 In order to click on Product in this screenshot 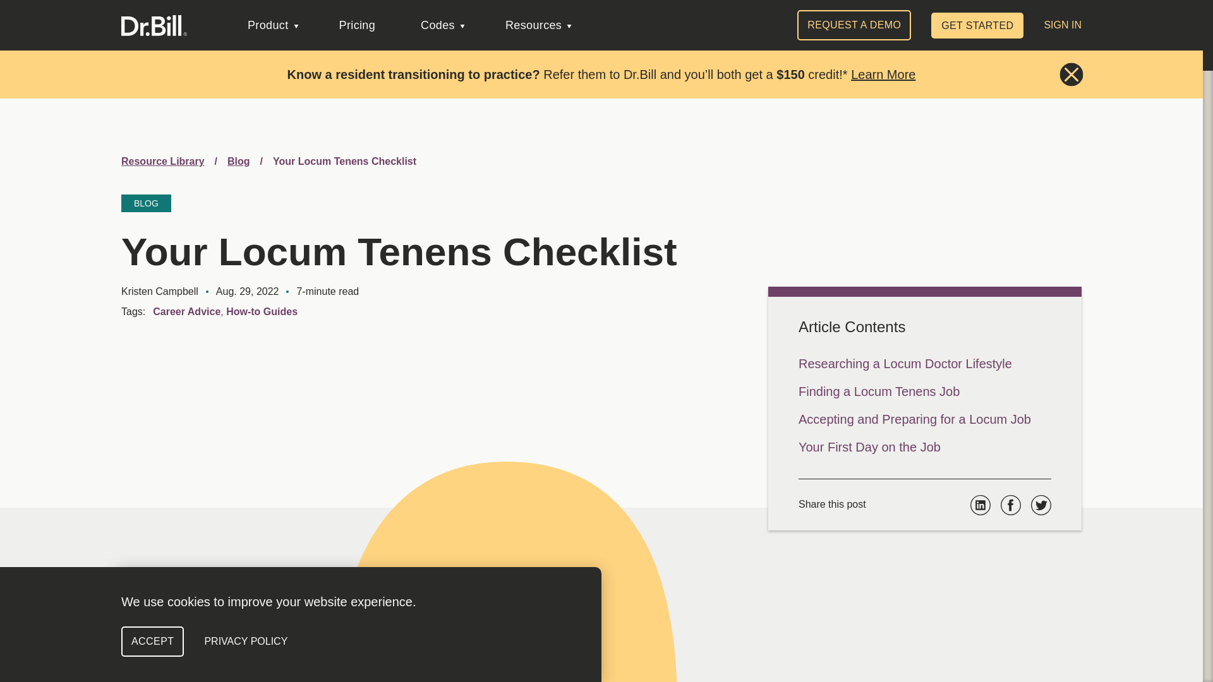, I will do `click(273, 25)`.